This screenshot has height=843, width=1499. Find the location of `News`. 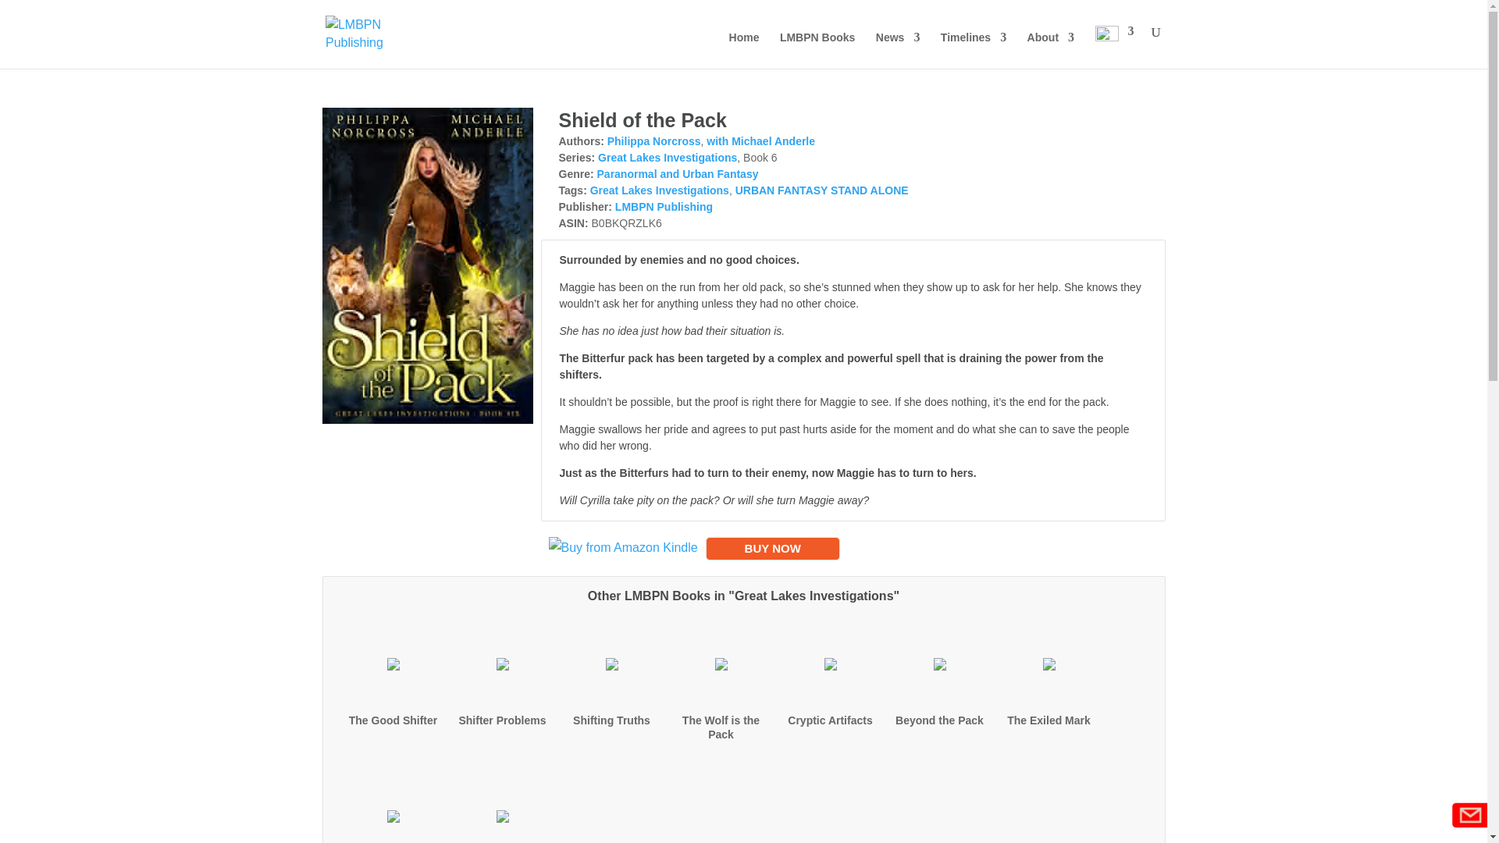

News is located at coordinates (898, 50).